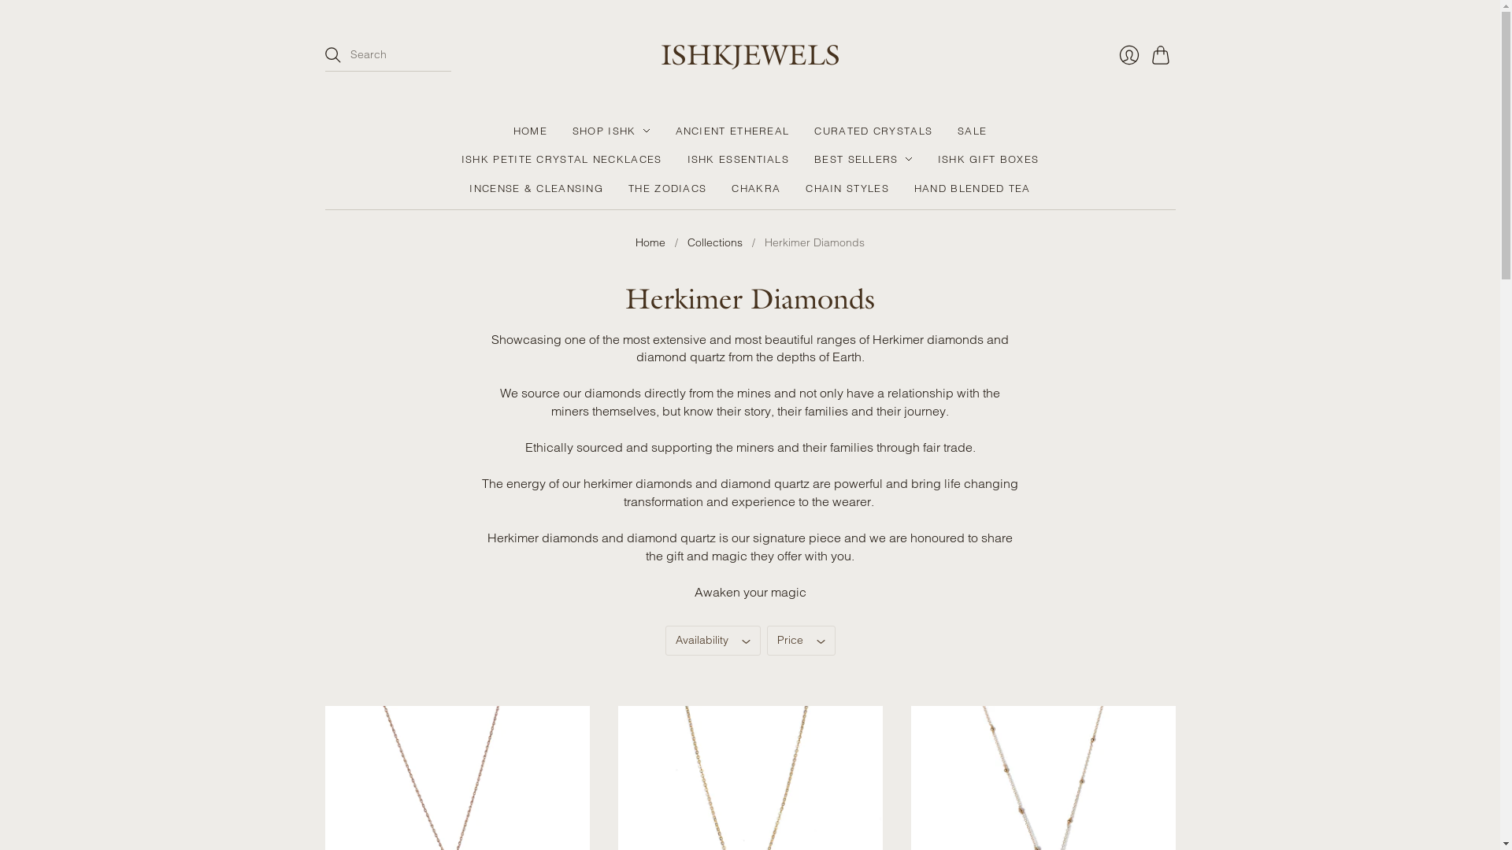  Describe the element at coordinates (750, 54) in the screenshot. I see `ISHKJEWELS` at that location.